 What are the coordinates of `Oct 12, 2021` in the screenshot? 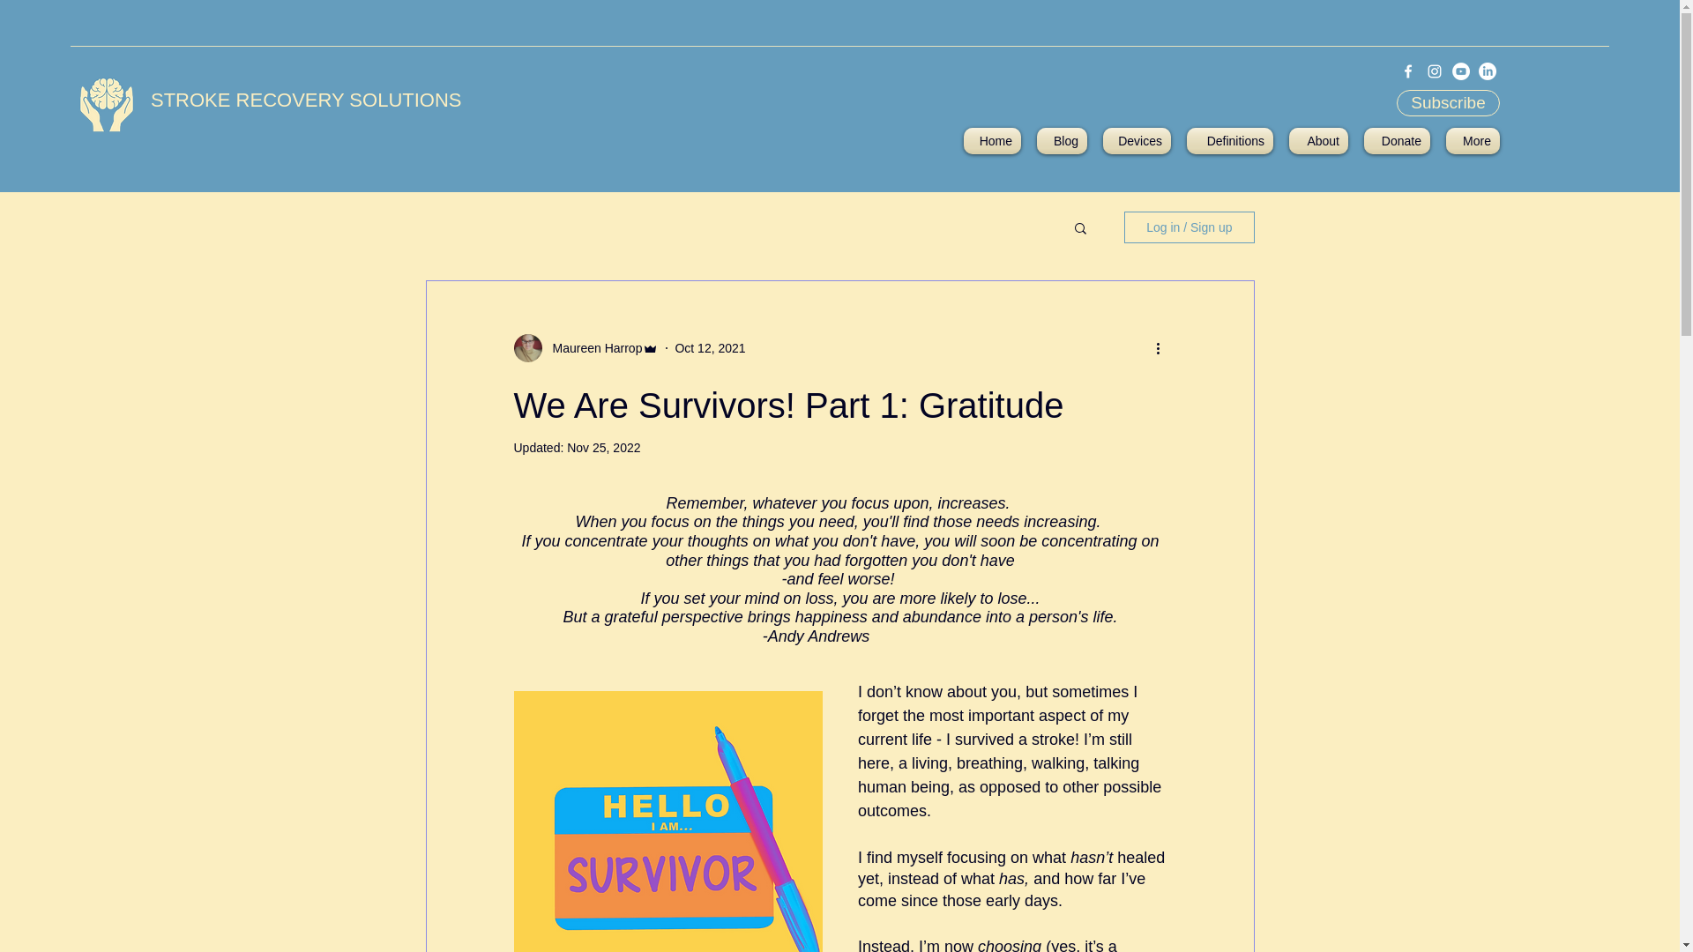 It's located at (709, 346).